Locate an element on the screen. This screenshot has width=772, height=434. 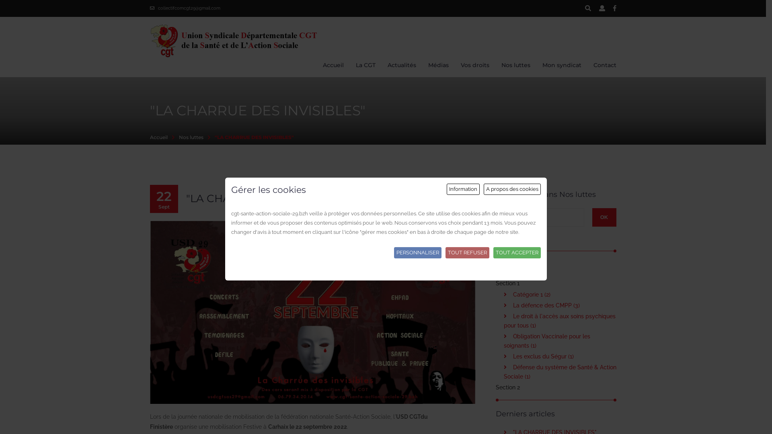
TOUT REFUSER is located at coordinates (467, 253).